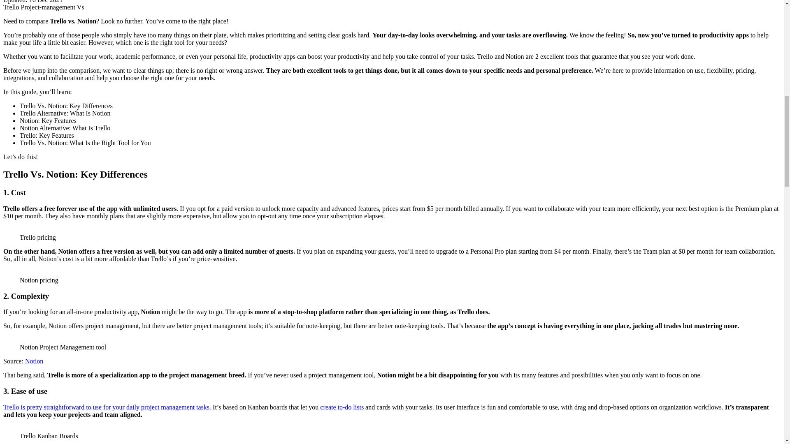  I want to click on Notion, so click(34, 361).